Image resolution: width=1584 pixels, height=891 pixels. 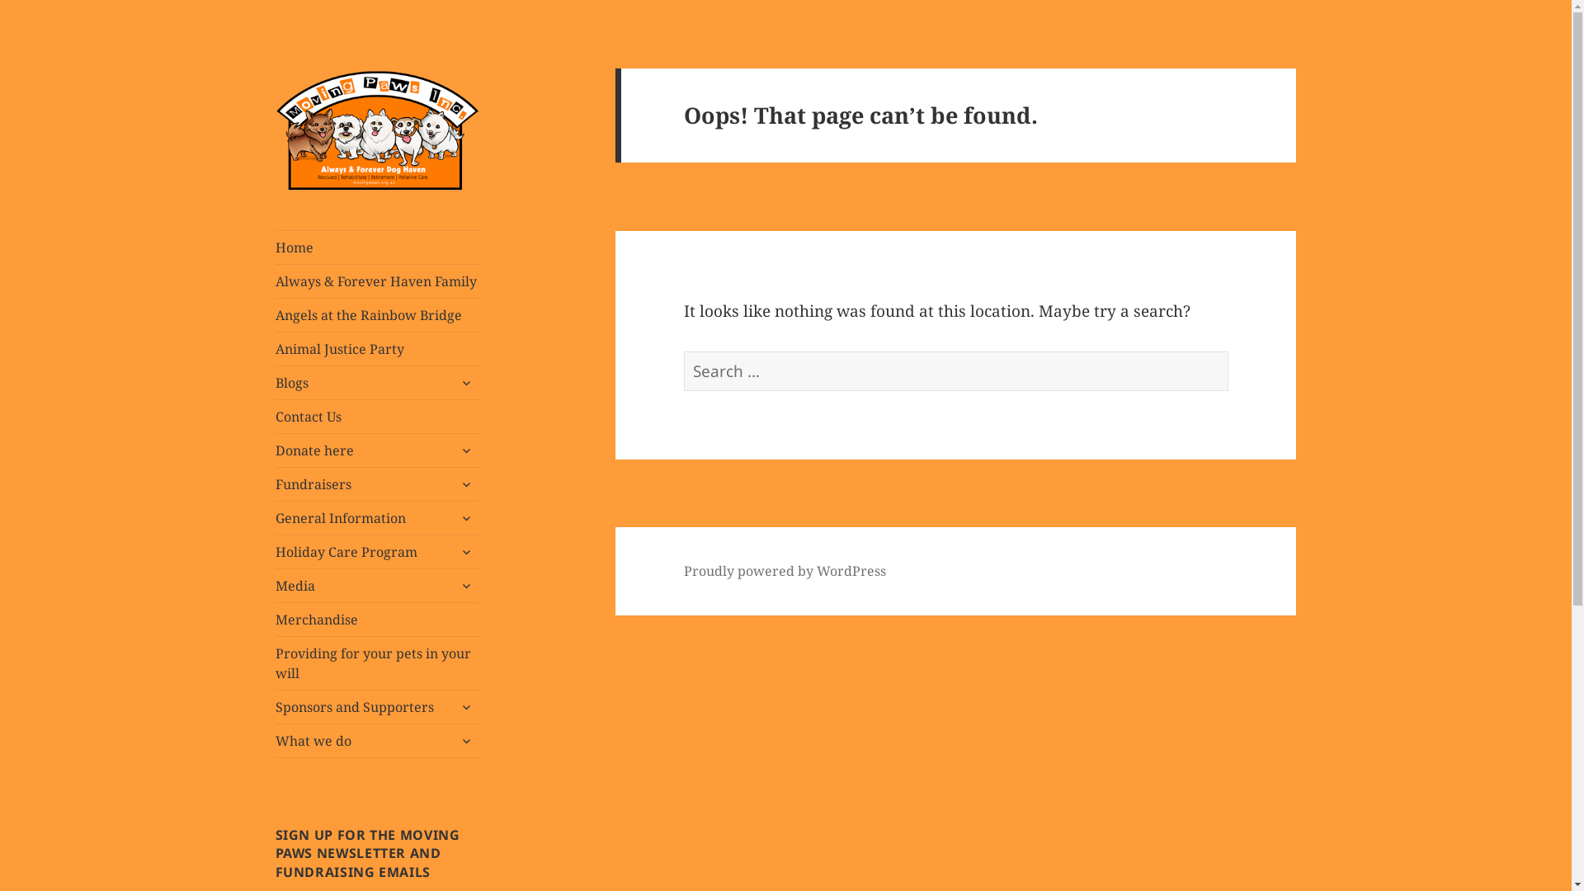 What do you see at coordinates (378, 349) in the screenshot?
I see `Animal Justice Party` at bounding box center [378, 349].